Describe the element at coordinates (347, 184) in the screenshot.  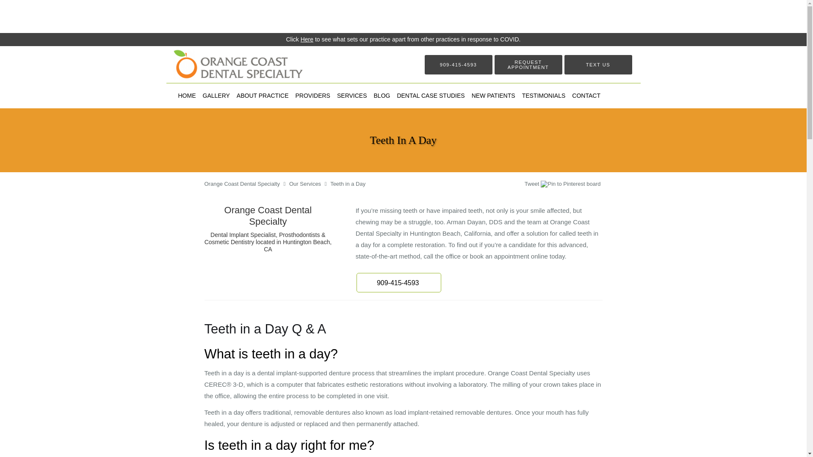
I see `Teeth in a Day` at that location.